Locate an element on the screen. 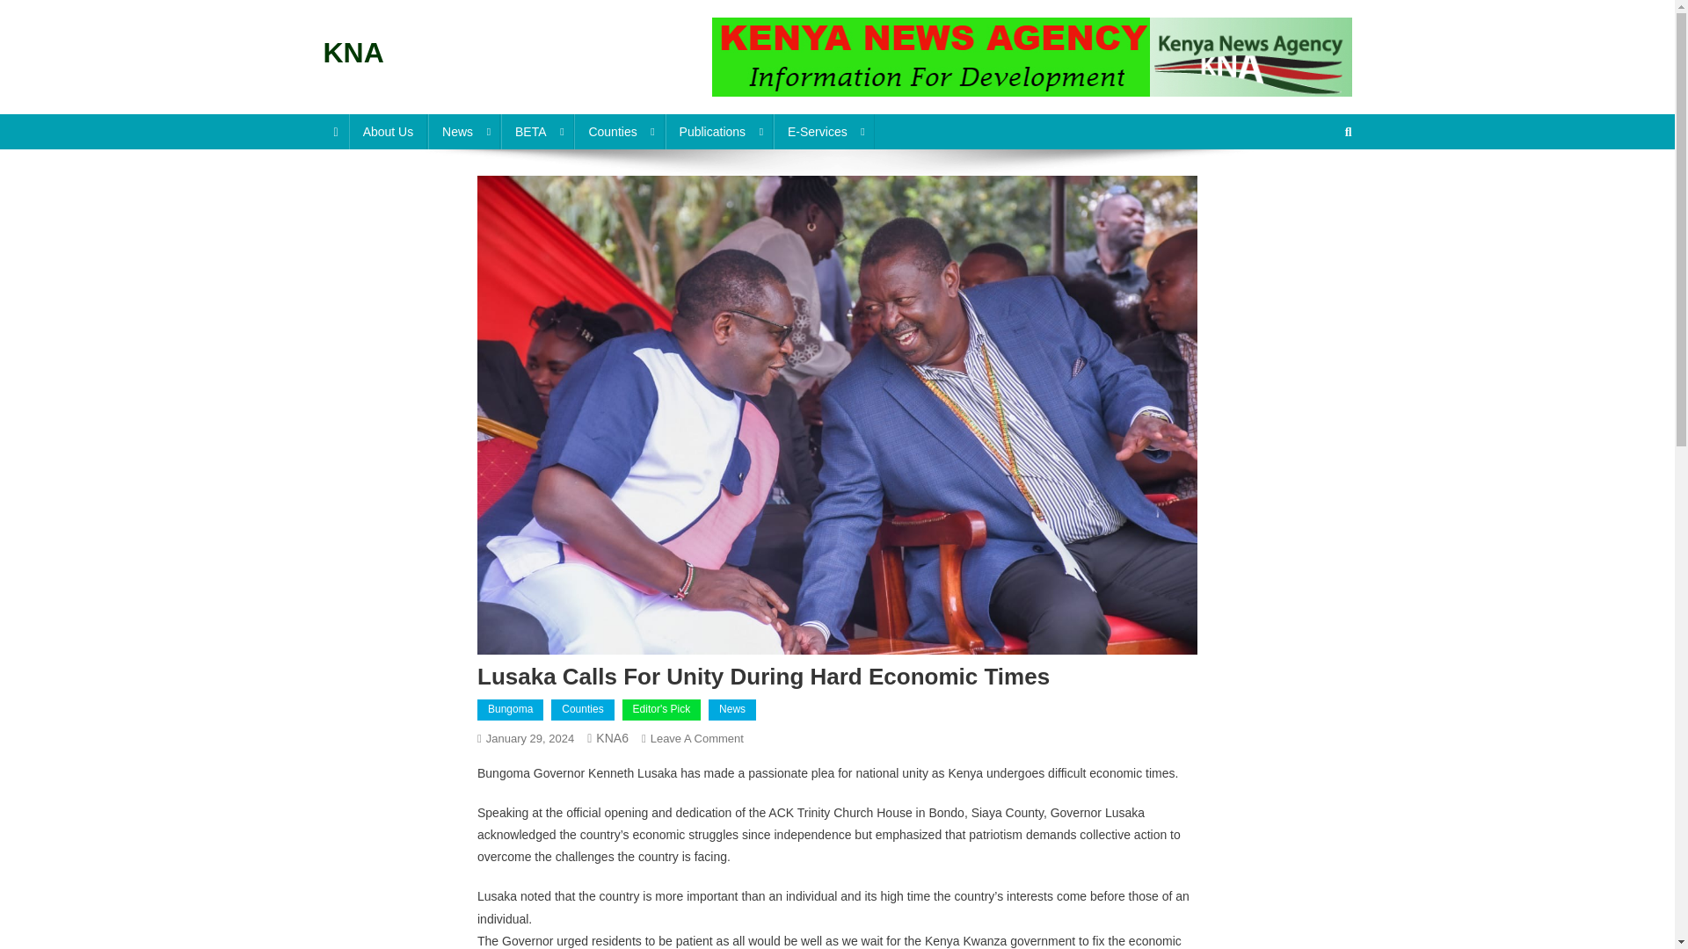 The width and height of the screenshot is (1688, 949). News is located at coordinates (464, 131).